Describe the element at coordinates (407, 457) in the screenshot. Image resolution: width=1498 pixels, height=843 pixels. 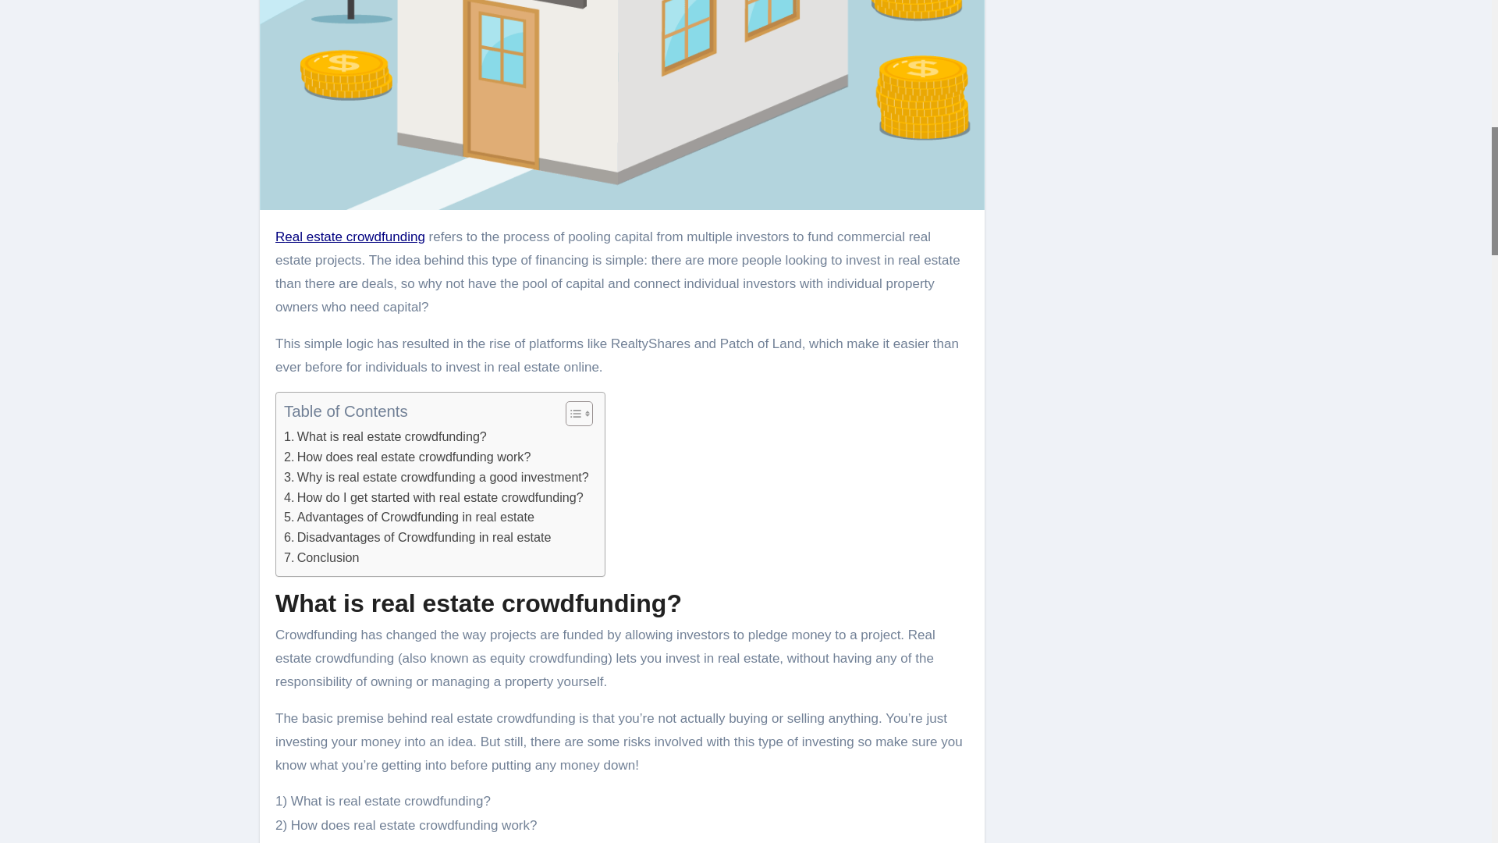
I see `How does real estate crowdfunding work?` at that location.